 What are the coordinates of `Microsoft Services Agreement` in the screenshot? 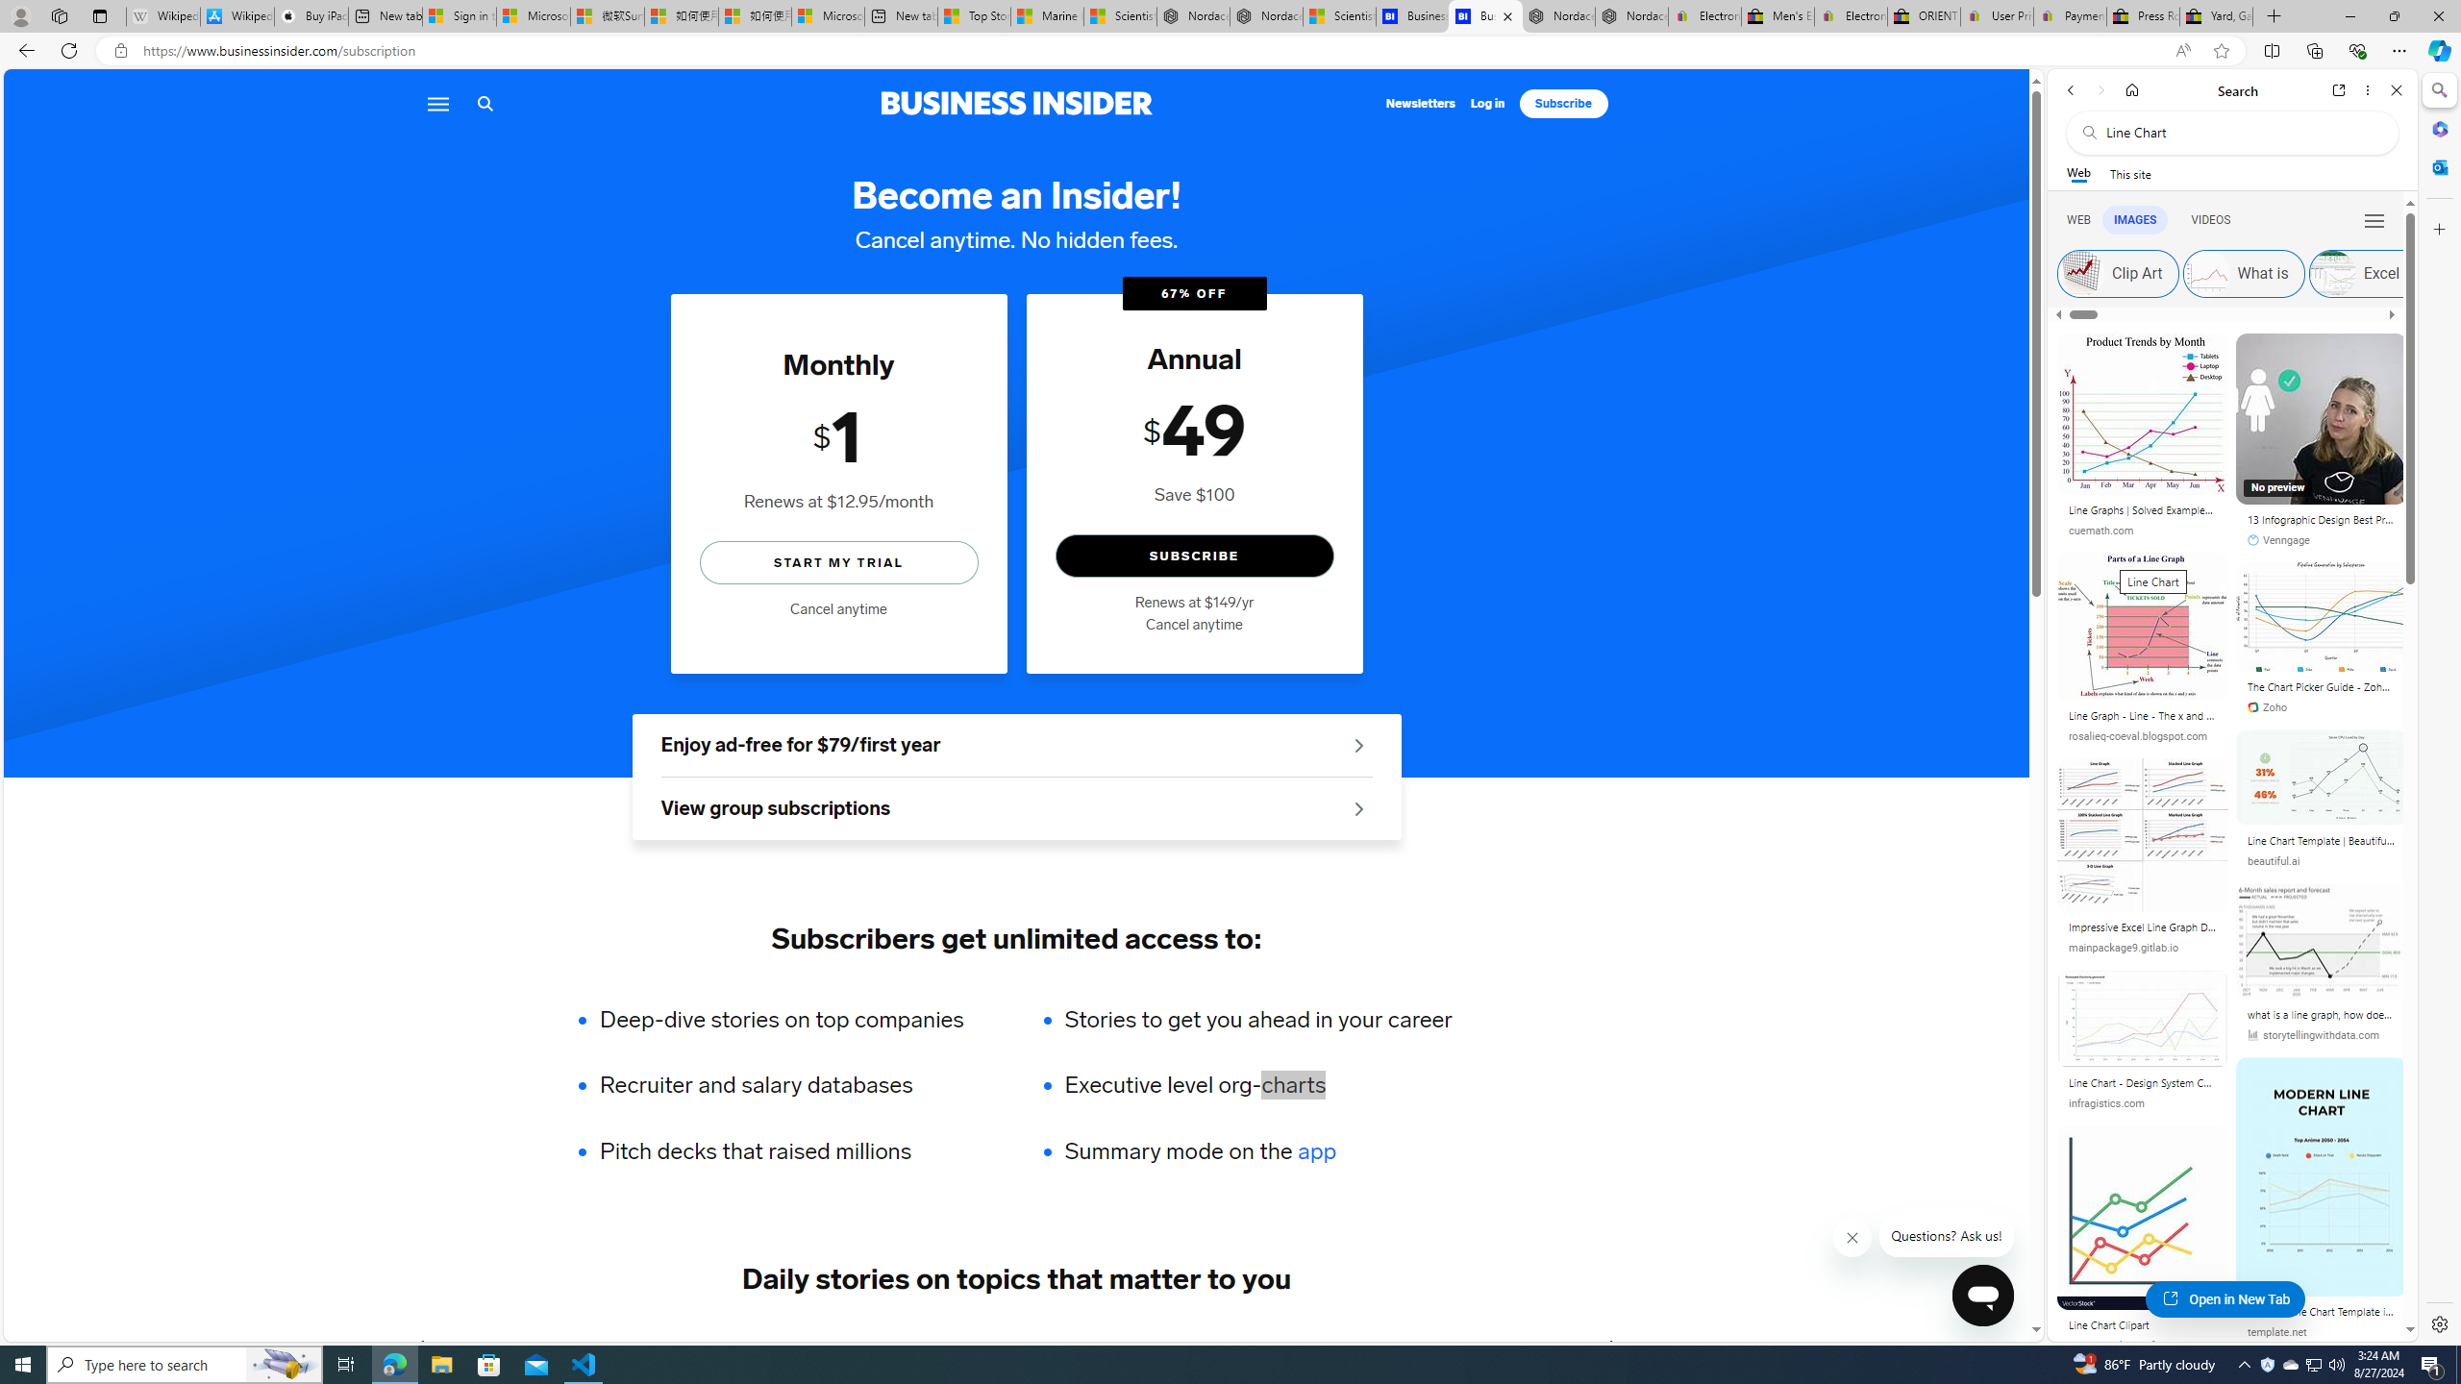 It's located at (533, 16).